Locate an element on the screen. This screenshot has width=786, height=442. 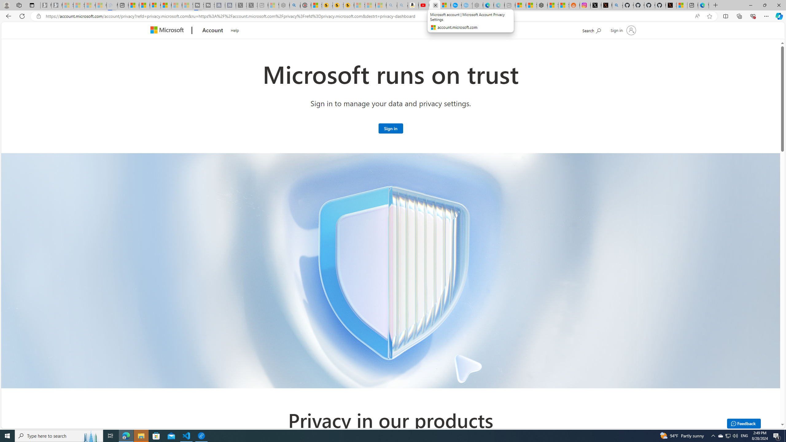
github - Search is located at coordinates (617, 5).